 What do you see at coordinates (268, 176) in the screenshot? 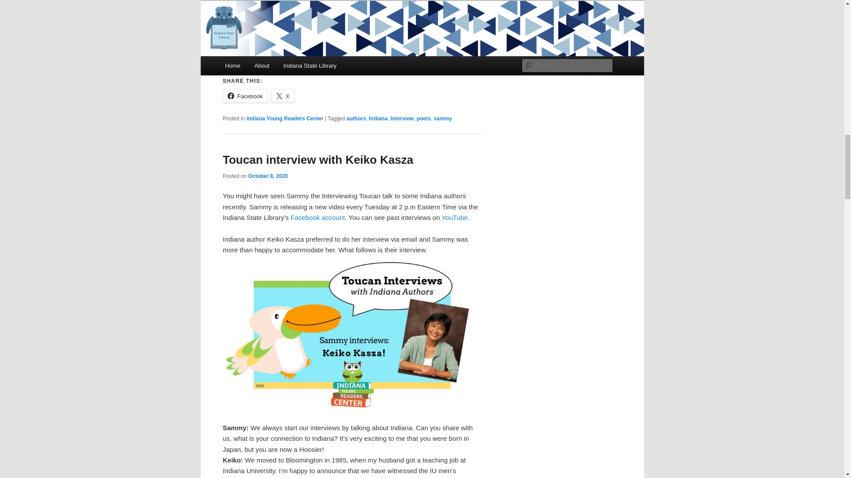
I see `9:11 am` at bounding box center [268, 176].